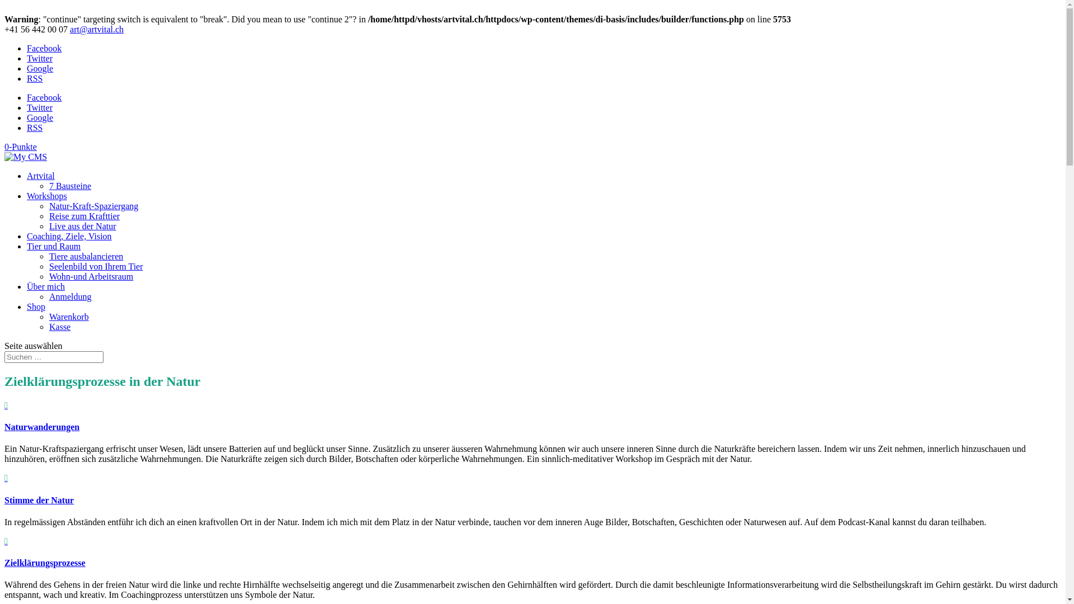  What do you see at coordinates (54, 357) in the screenshot?
I see `Suchen nach:` at bounding box center [54, 357].